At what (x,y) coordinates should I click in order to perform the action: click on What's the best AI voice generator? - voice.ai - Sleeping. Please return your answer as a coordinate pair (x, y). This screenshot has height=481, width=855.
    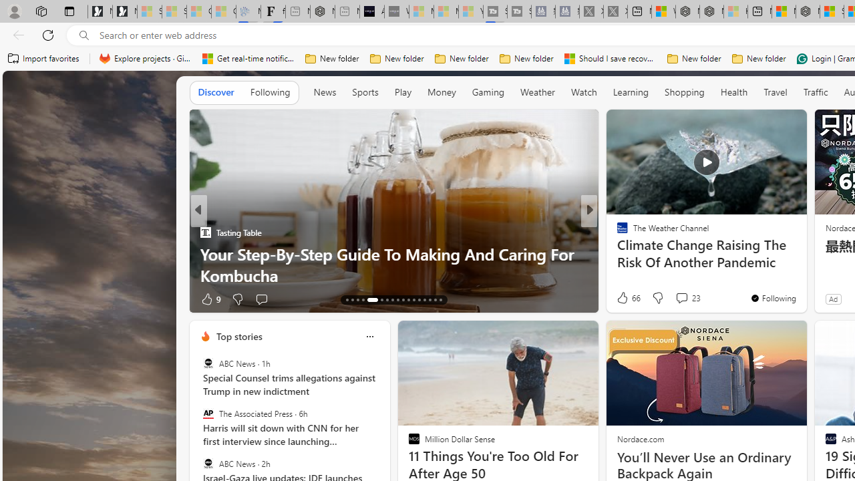
    Looking at the image, I should click on (397, 12).